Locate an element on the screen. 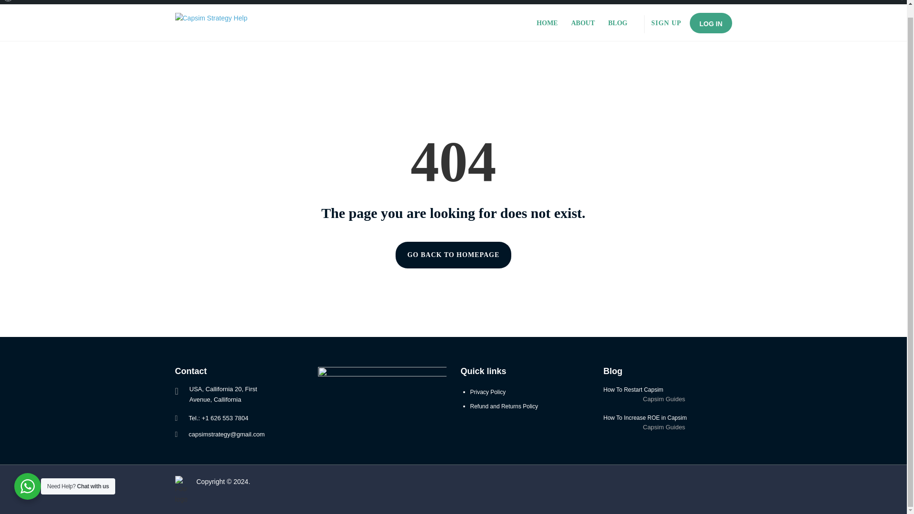 This screenshot has height=514, width=914. LOG IN is located at coordinates (711, 23).